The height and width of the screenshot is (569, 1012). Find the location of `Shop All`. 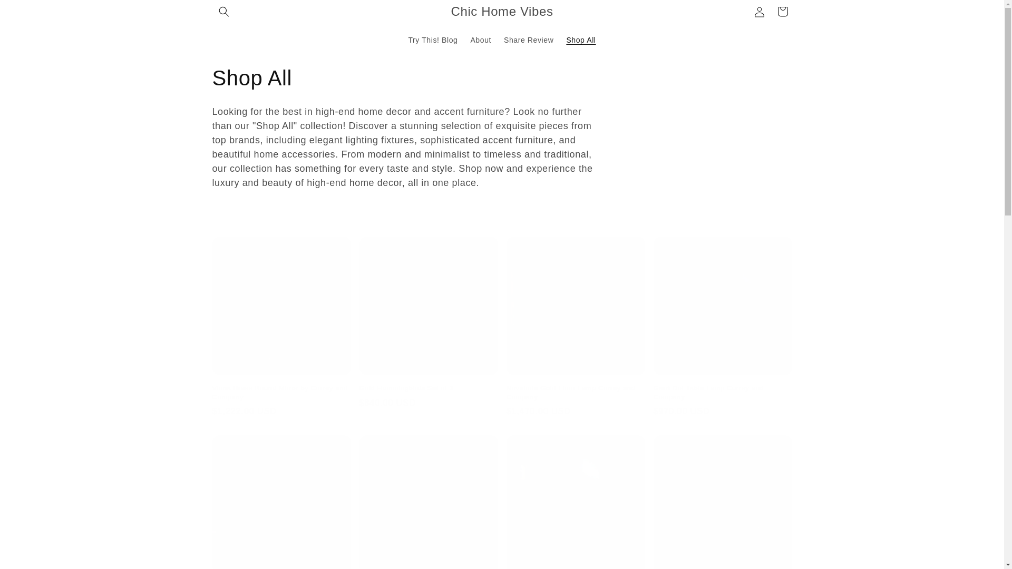

Shop All is located at coordinates (581, 40).